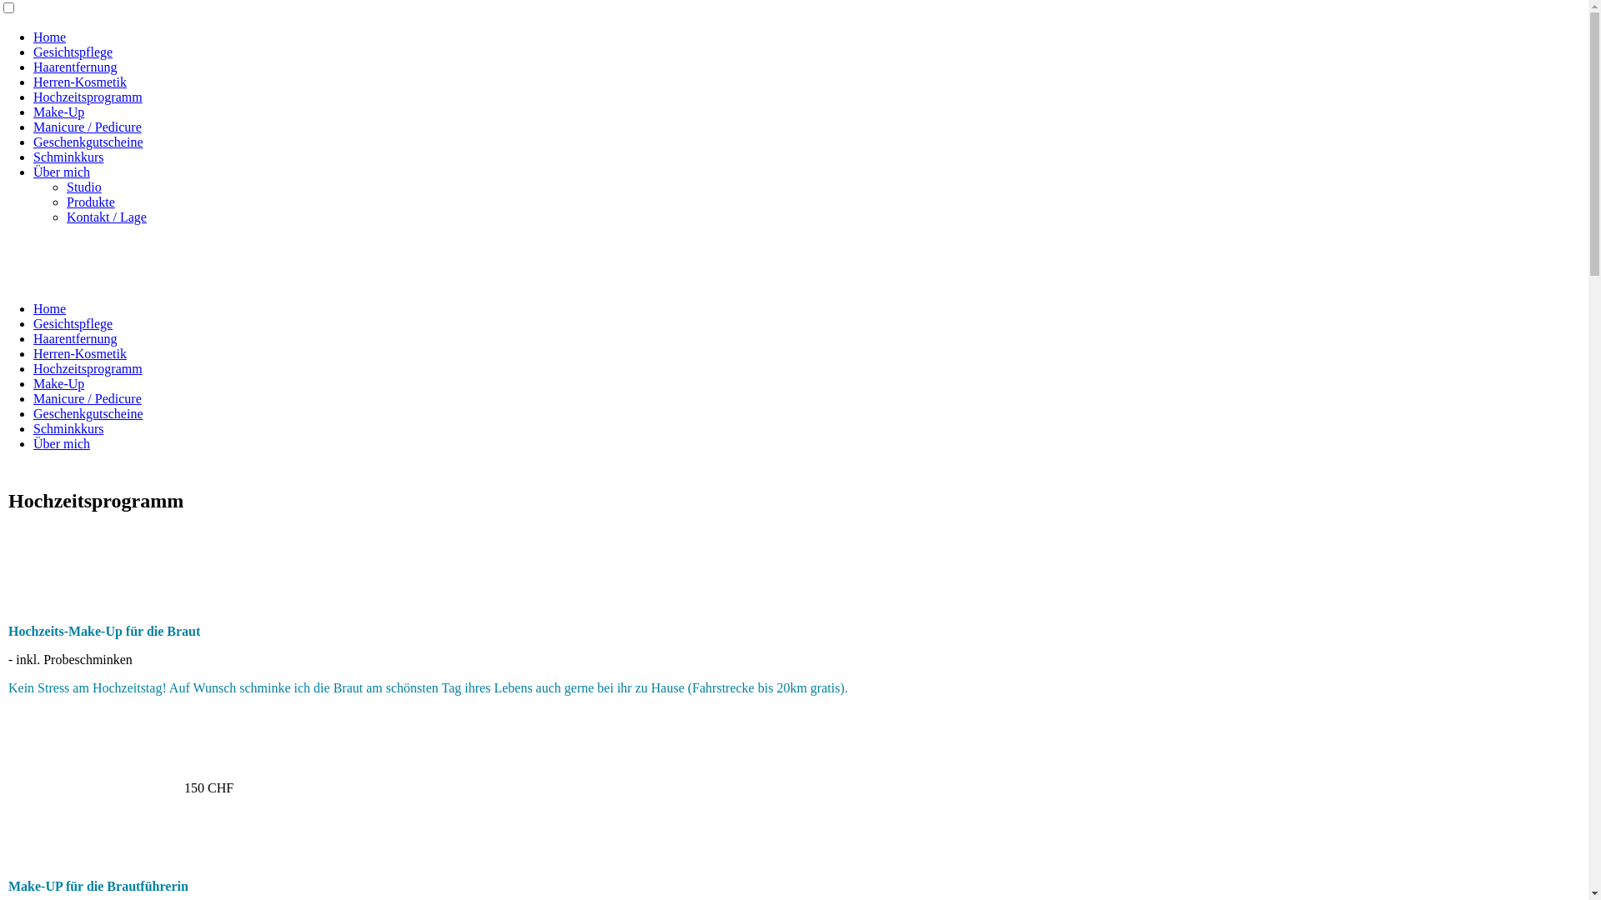 This screenshot has height=900, width=1601. I want to click on Home, so click(50, 37).